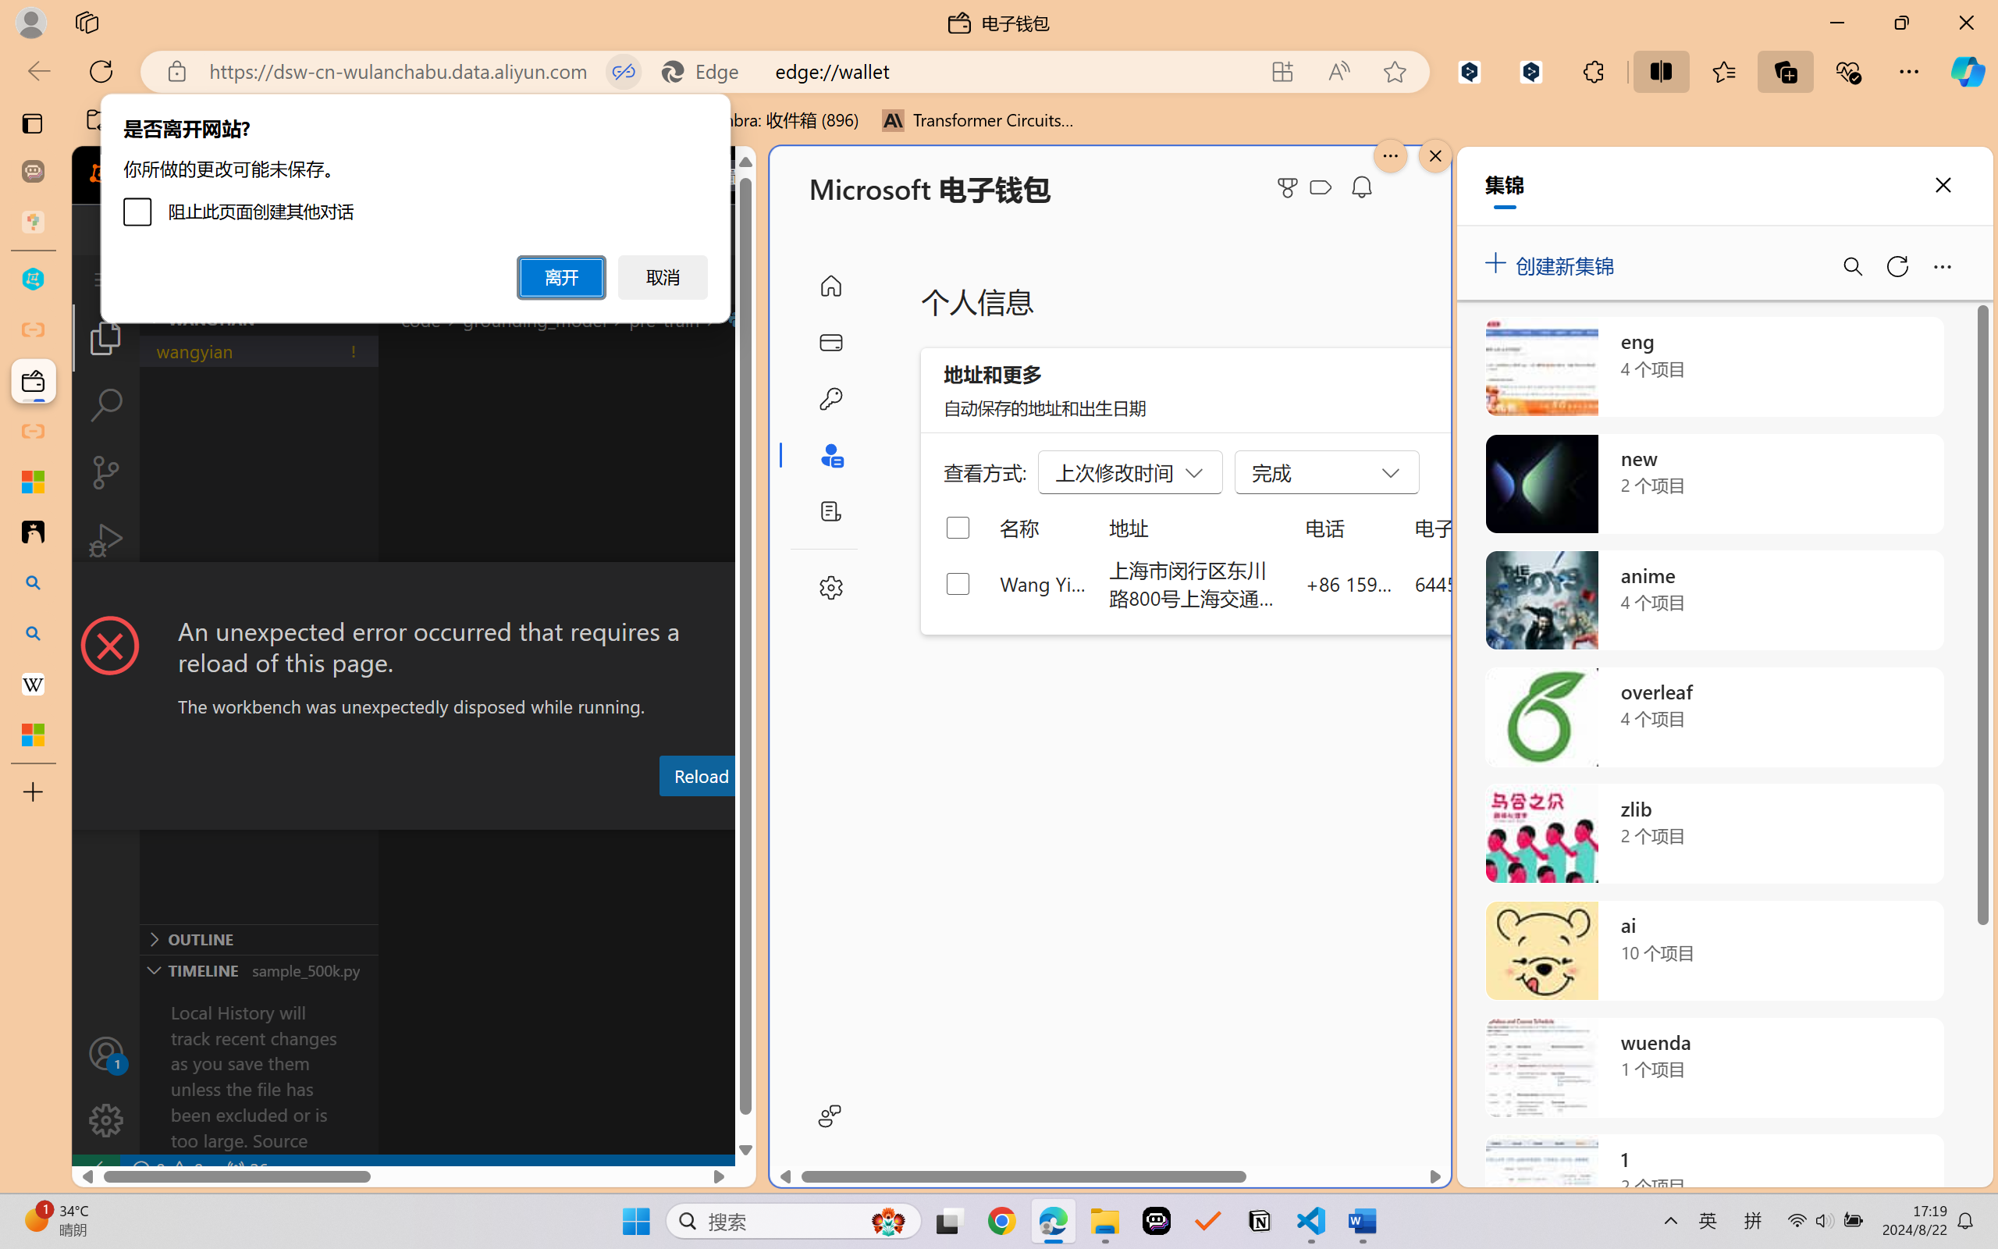 The width and height of the screenshot is (1998, 1249). I want to click on 644553698@qq.com, so click(1502, 583).